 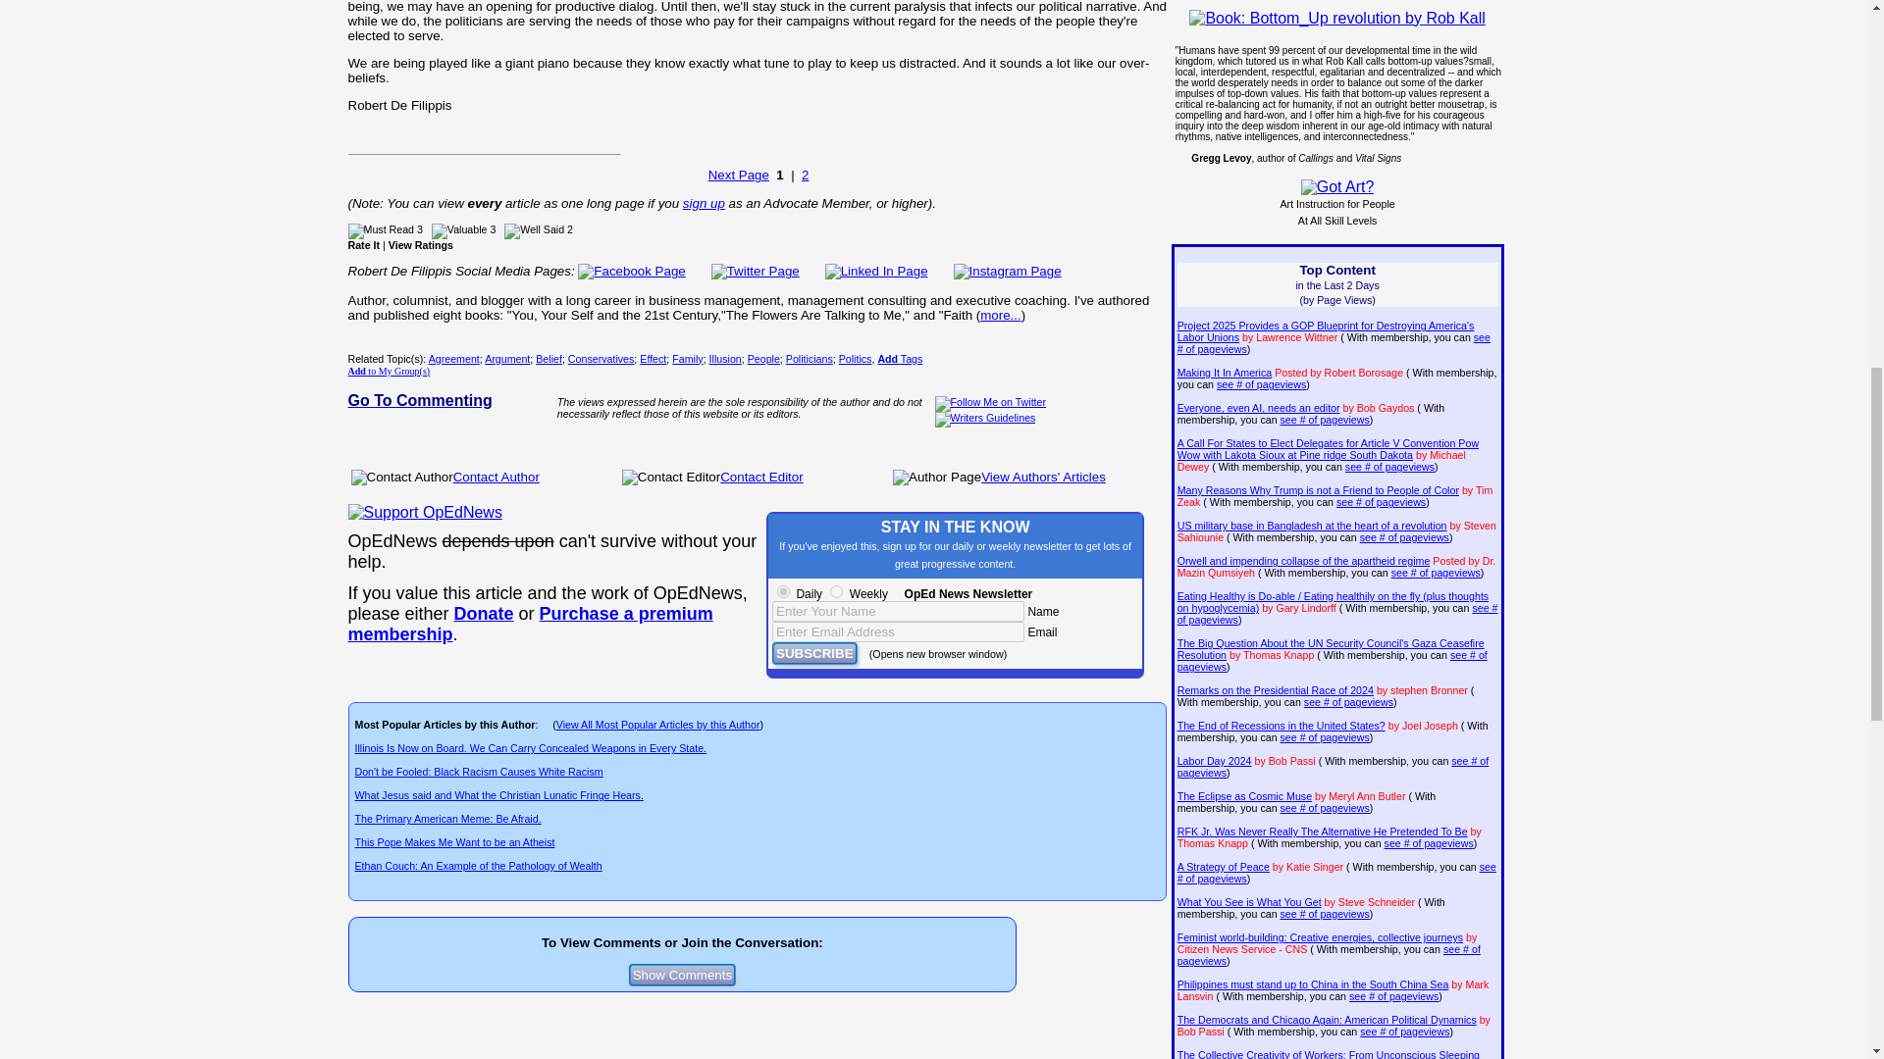 I want to click on --, so click(x=484, y=614).